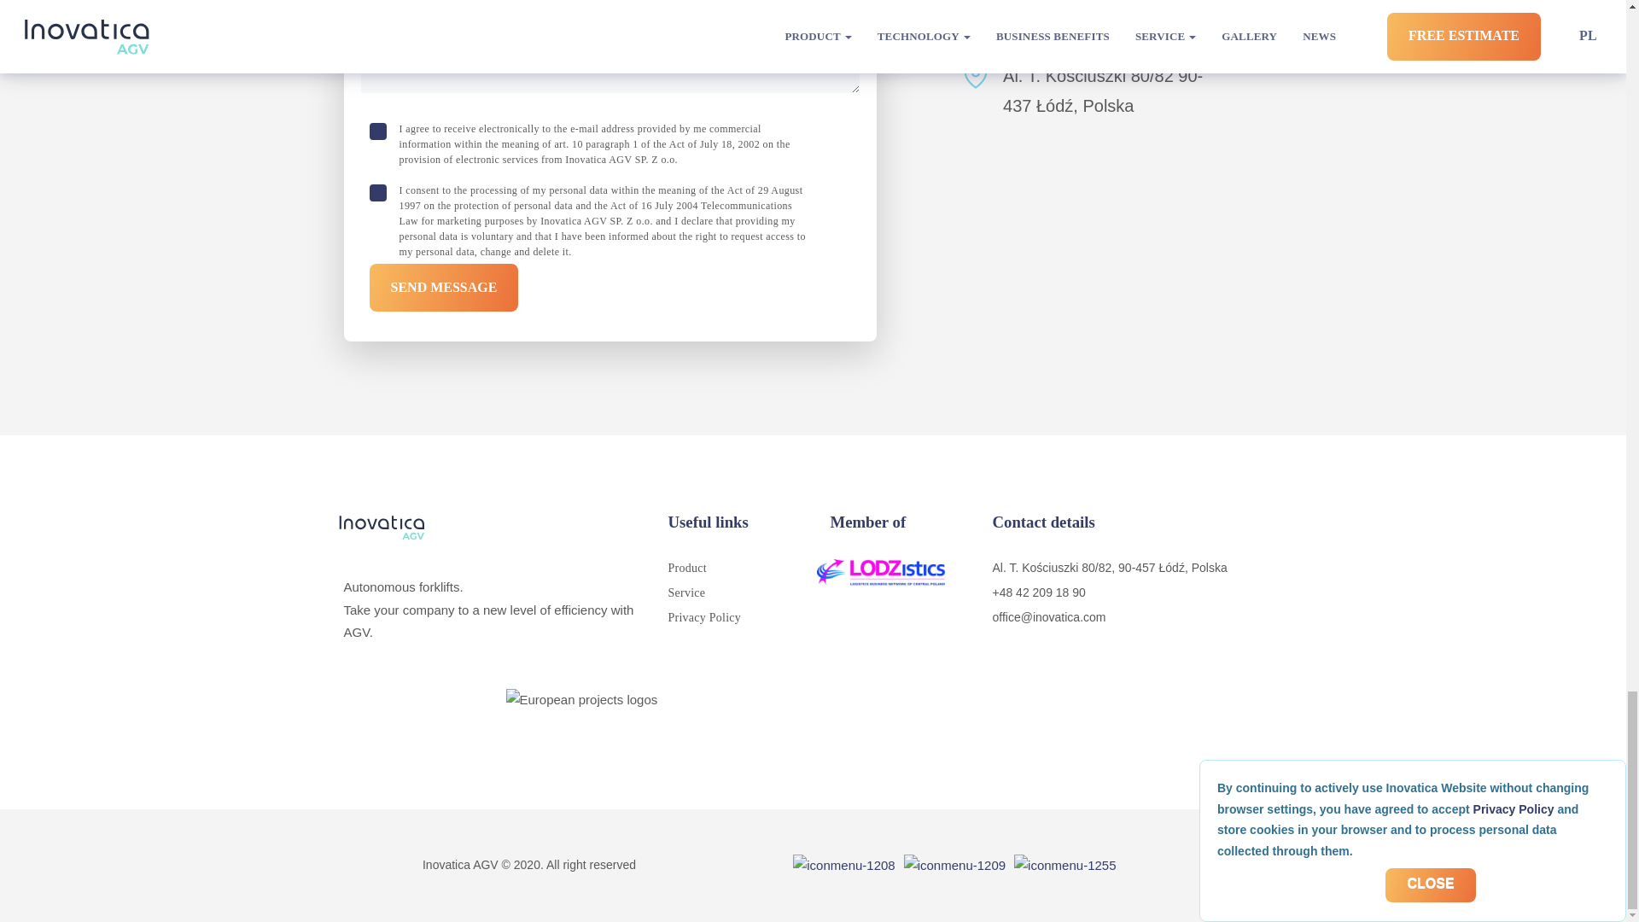 This screenshot has width=1639, height=922. What do you see at coordinates (954, 865) in the screenshot?
I see `Inovatica AGV on LinkedIn` at bounding box center [954, 865].